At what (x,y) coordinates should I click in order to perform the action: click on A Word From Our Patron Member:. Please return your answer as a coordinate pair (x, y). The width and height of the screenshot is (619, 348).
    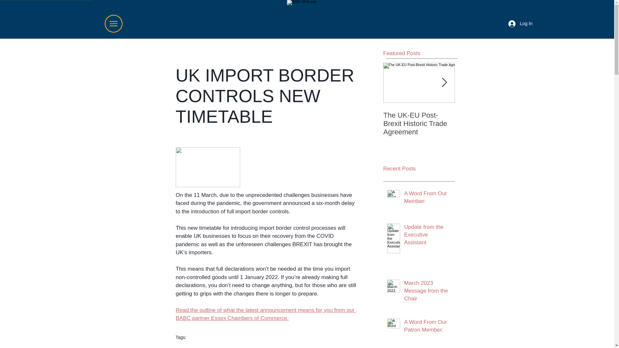
    Looking at the image, I should click on (427, 327).